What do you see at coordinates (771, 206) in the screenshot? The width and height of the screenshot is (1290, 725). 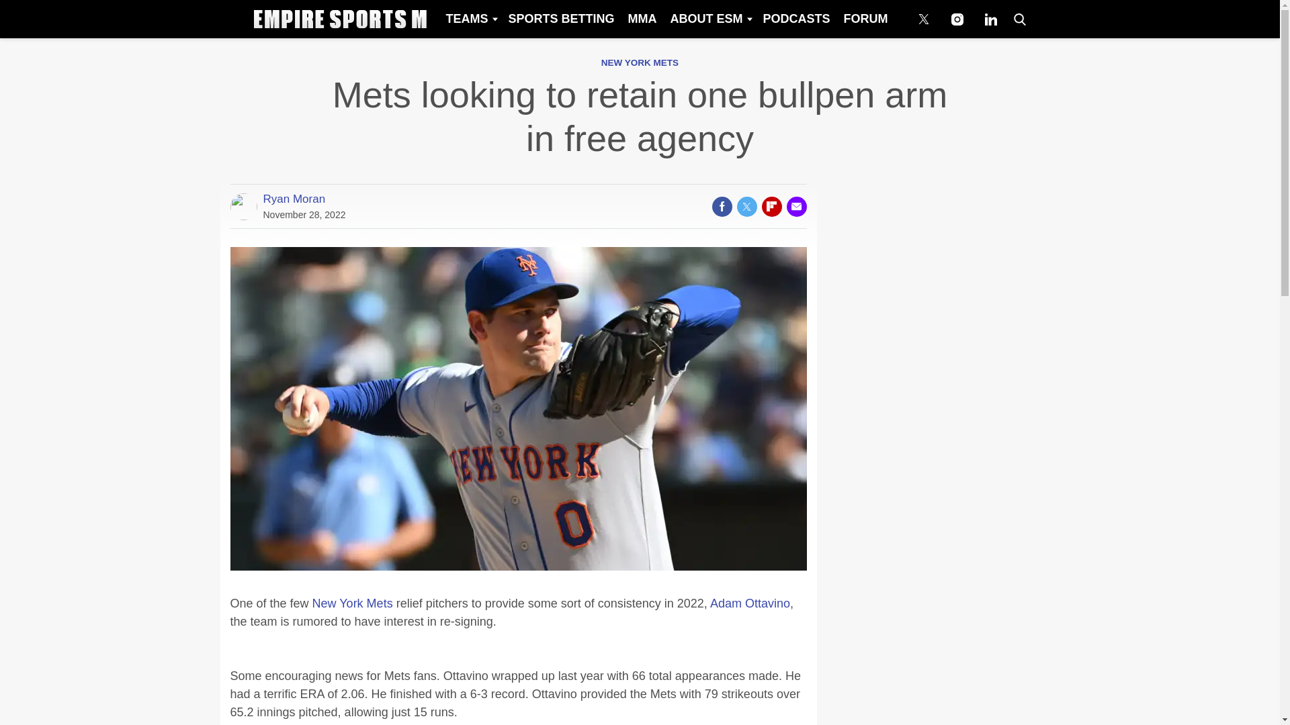 I see `Share on Flipboard` at bounding box center [771, 206].